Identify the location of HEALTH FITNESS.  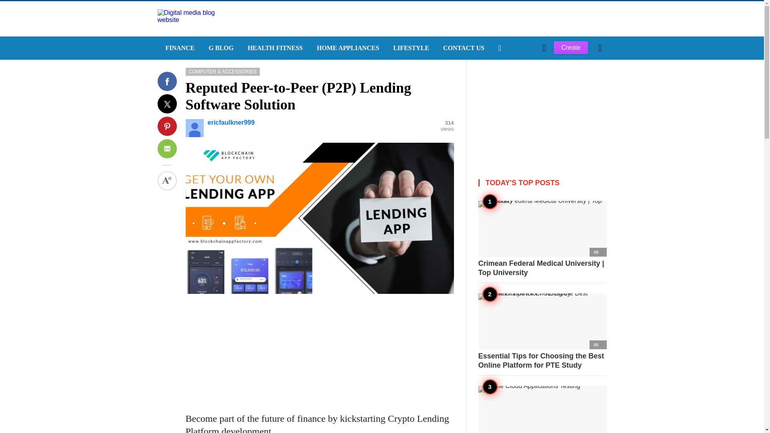
(274, 48).